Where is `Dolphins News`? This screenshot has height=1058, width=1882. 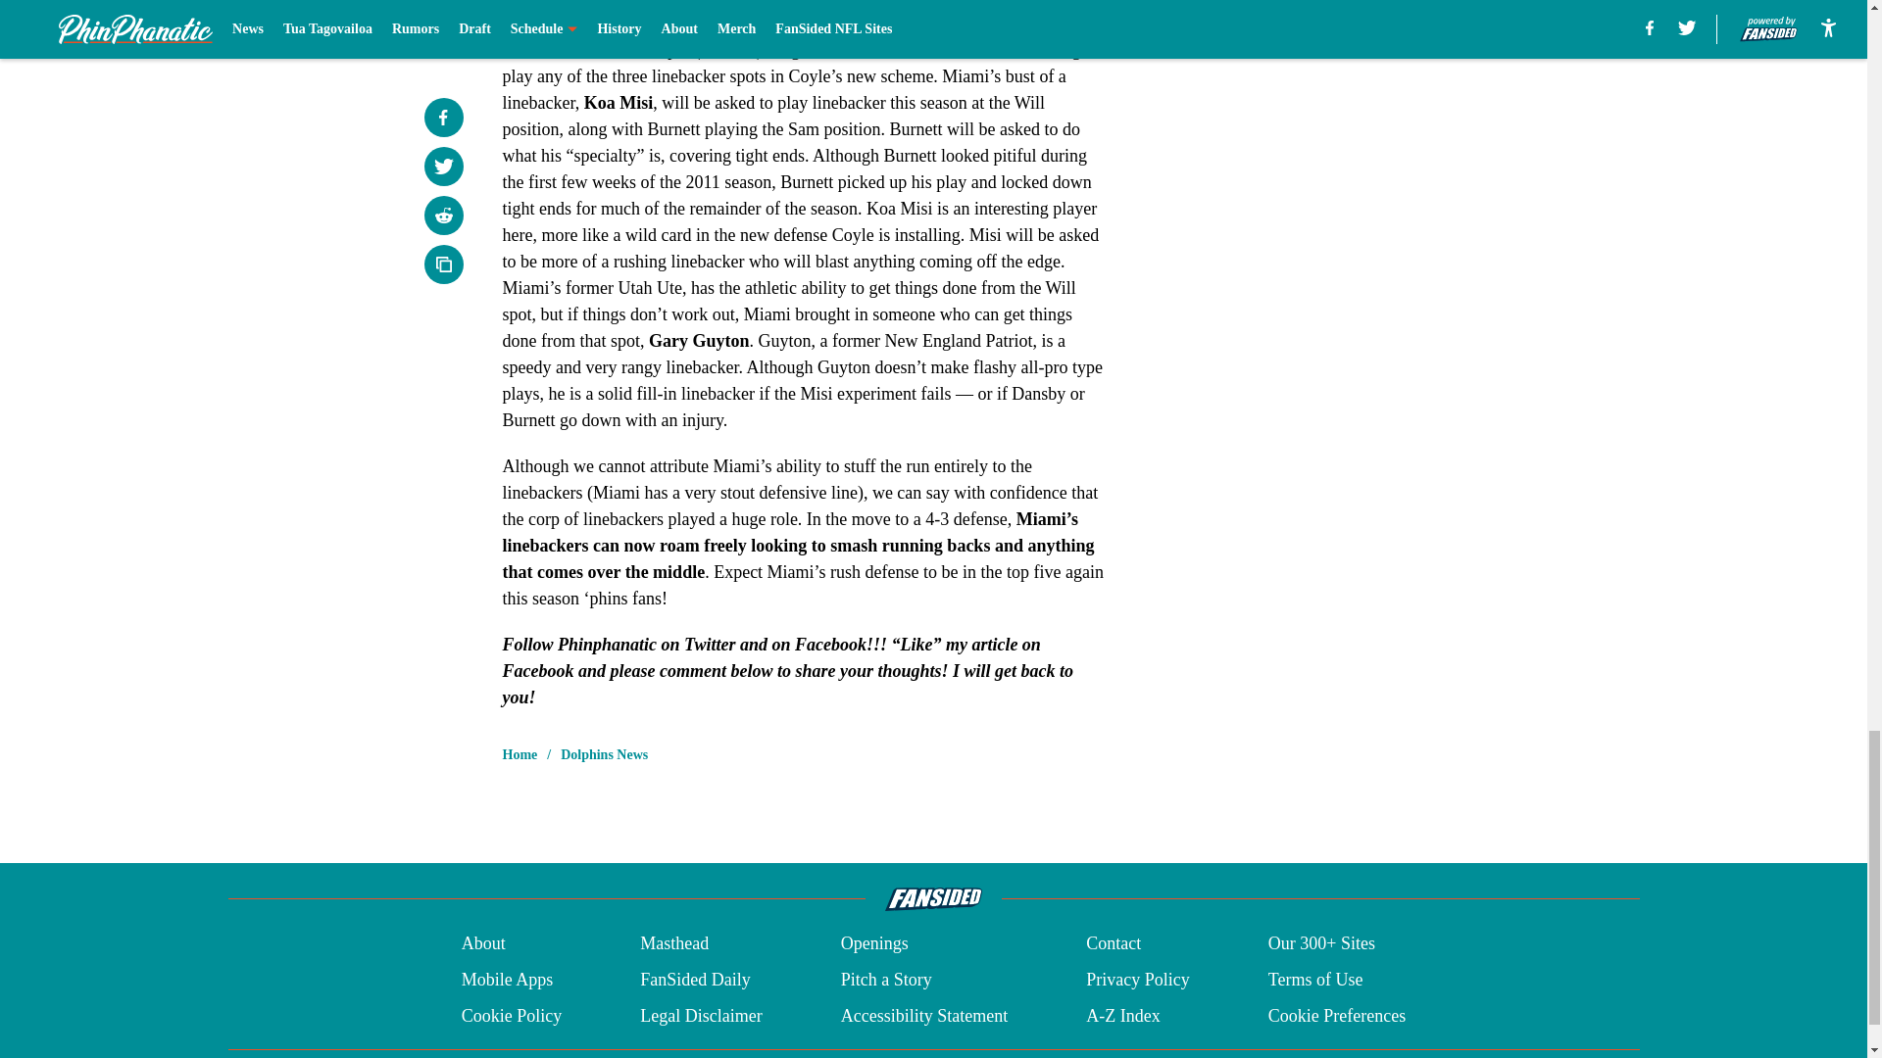 Dolphins News is located at coordinates (604, 754).